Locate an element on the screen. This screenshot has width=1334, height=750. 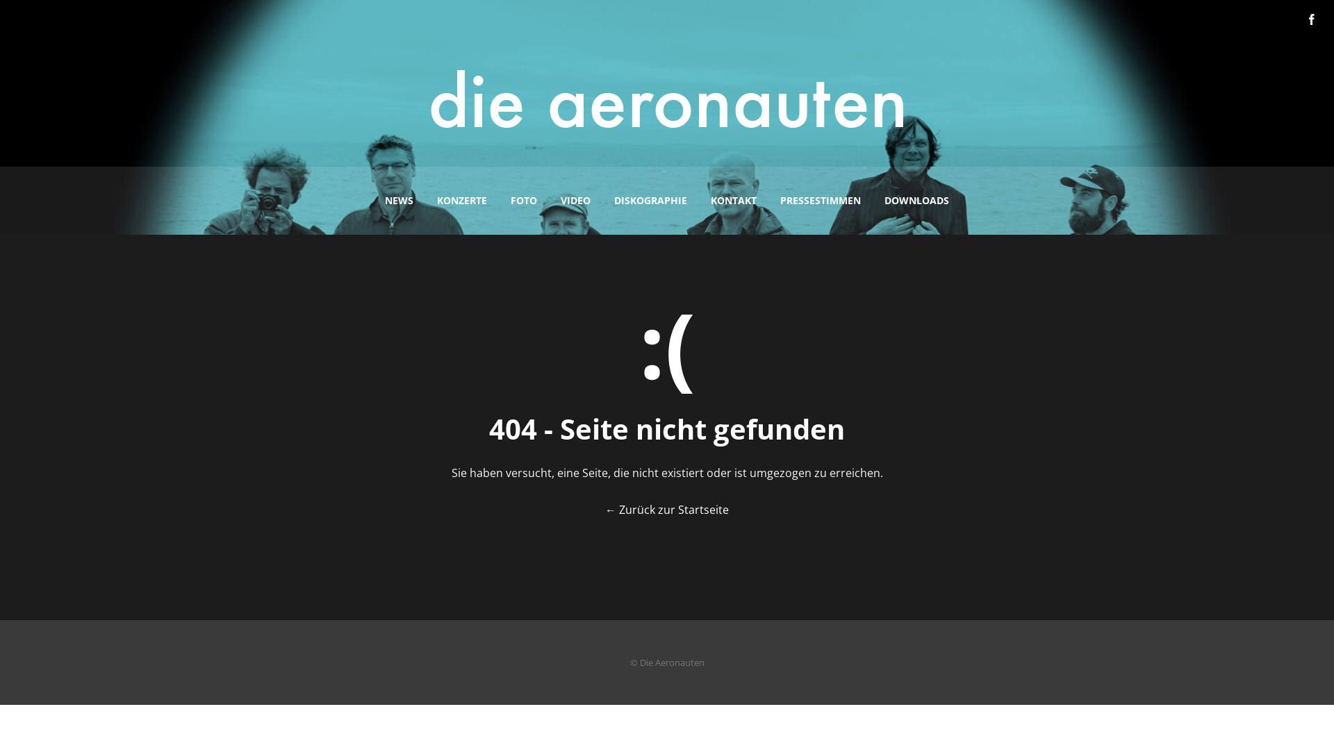
PRESSESTIMMEN is located at coordinates (821, 201).